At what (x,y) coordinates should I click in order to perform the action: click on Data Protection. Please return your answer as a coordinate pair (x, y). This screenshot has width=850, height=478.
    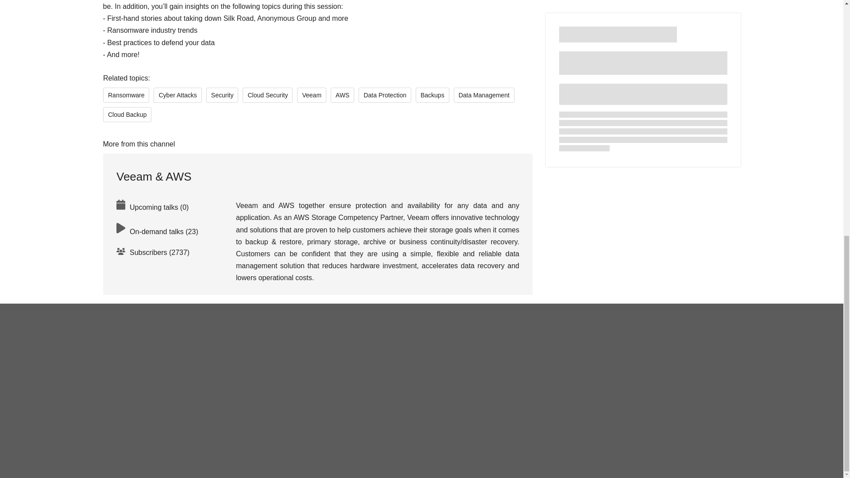
    Looking at the image, I should click on (385, 95).